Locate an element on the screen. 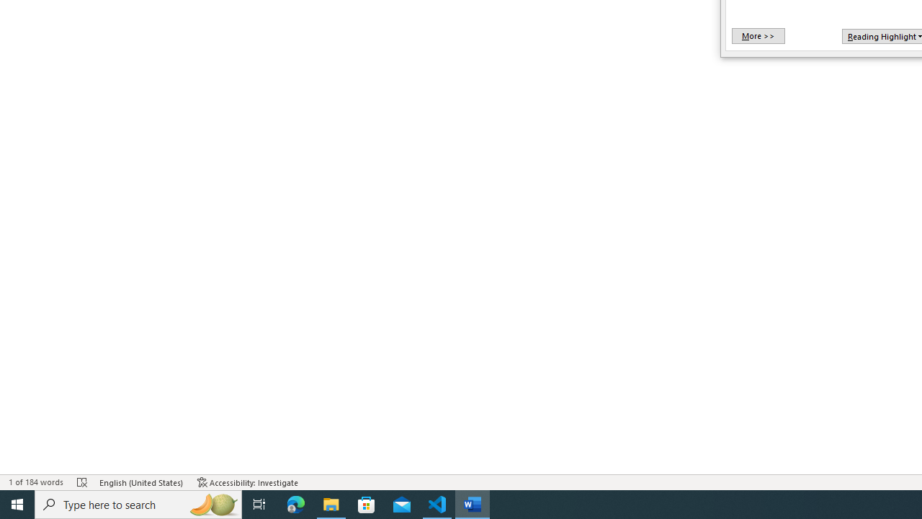  Microsoft Store is located at coordinates (367, 505).